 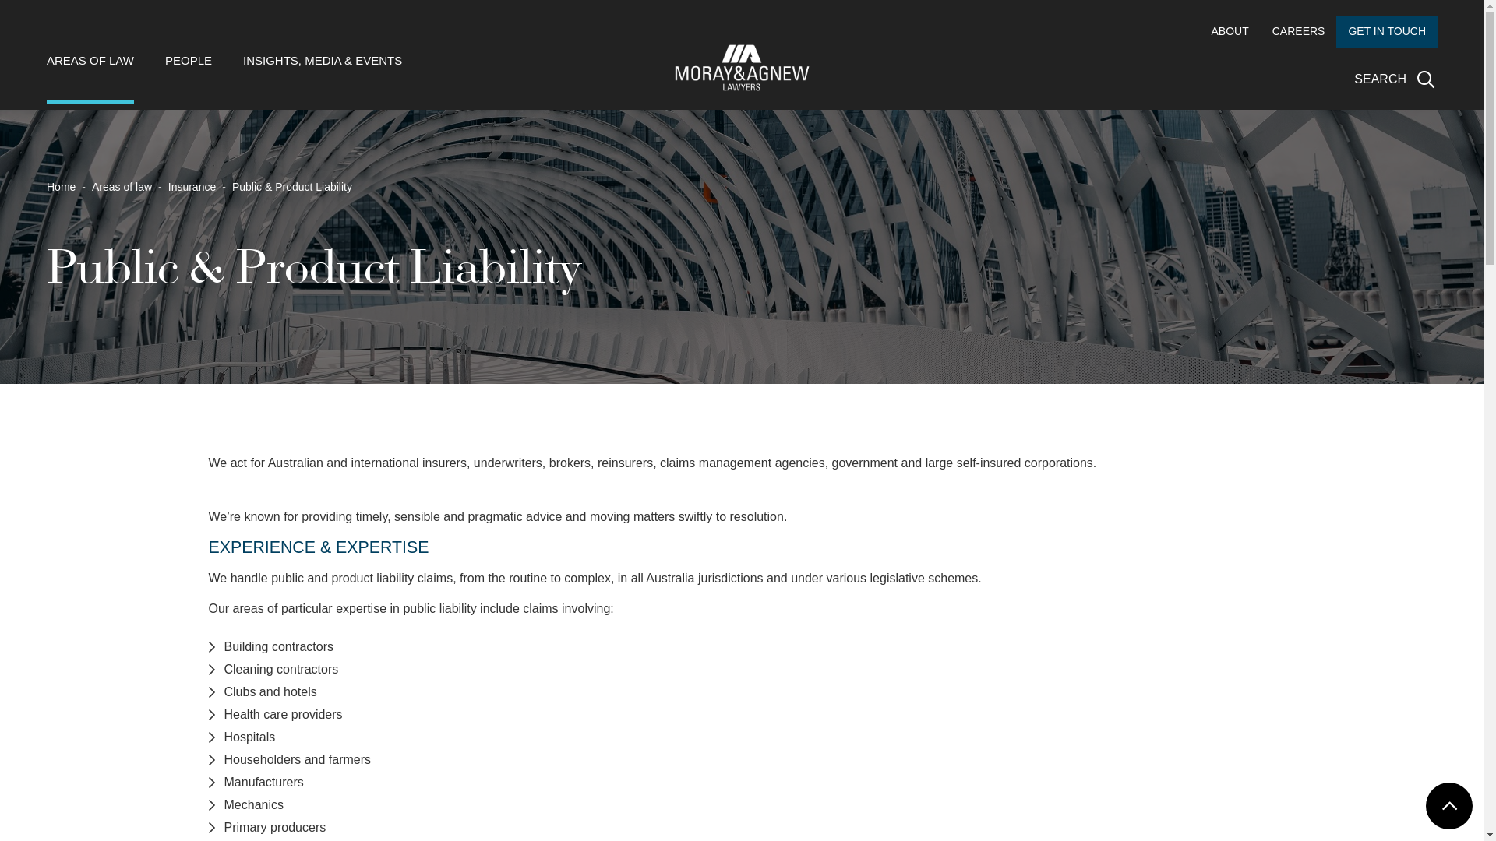 What do you see at coordinates (1299, 31) in the screenshot?
I see `CAREERS` at bounding box center [1299, 31].